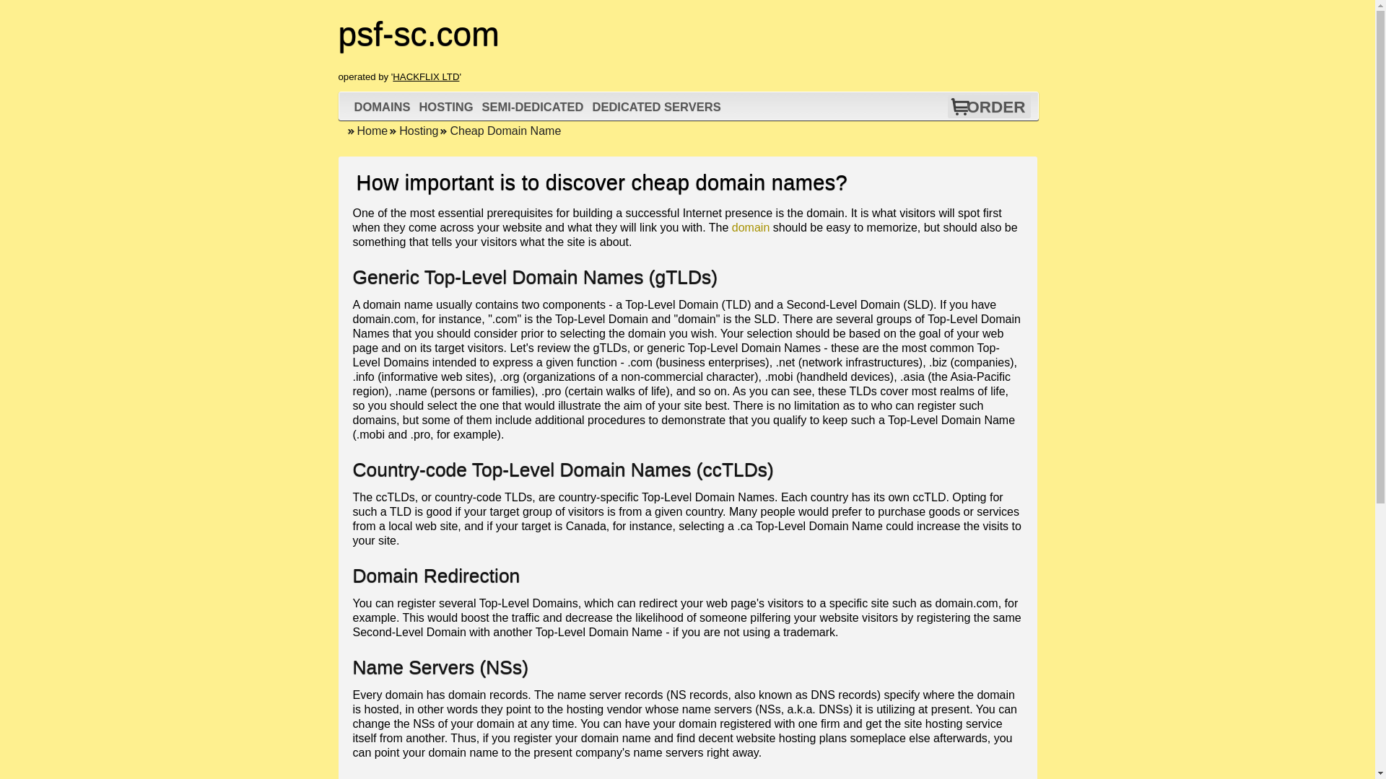 The height and width of the screenshot is (779, 1386). Describe the element at coordinates (413, 131) in the screenshot. I see `Hosting` at that location.